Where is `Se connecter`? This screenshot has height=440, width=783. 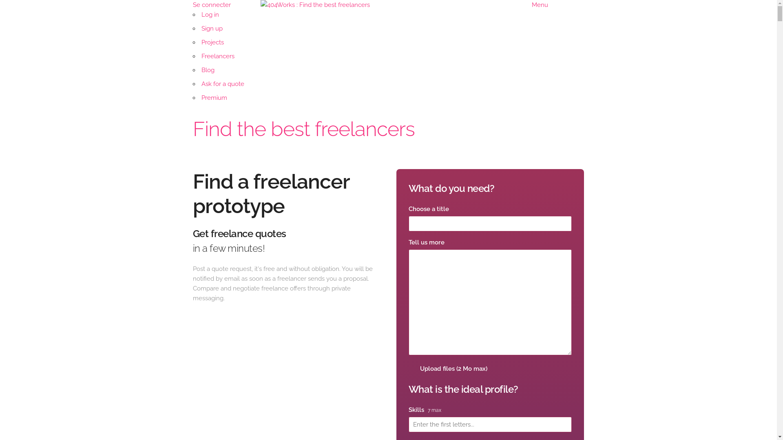 Se connecter is located at coordinates (211, 5).